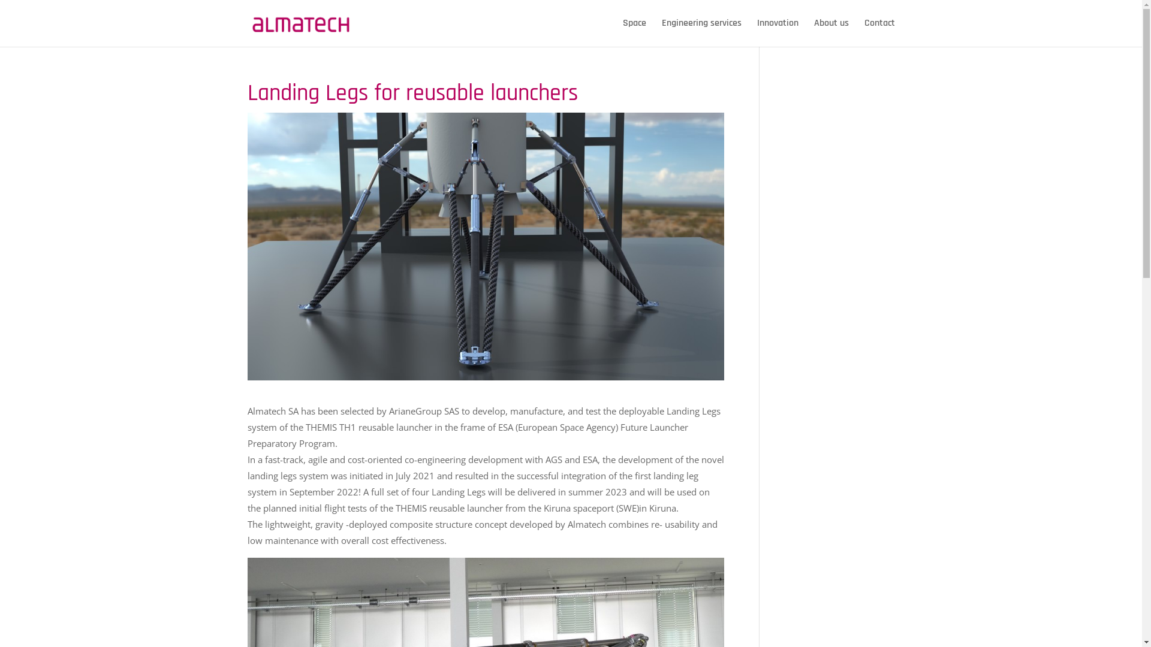 Image resolution: width=1151 pixels, height=647 pixels. Describe the element at coordinates (701, 32) in the screenshot. I see `Engineering services` at that location.